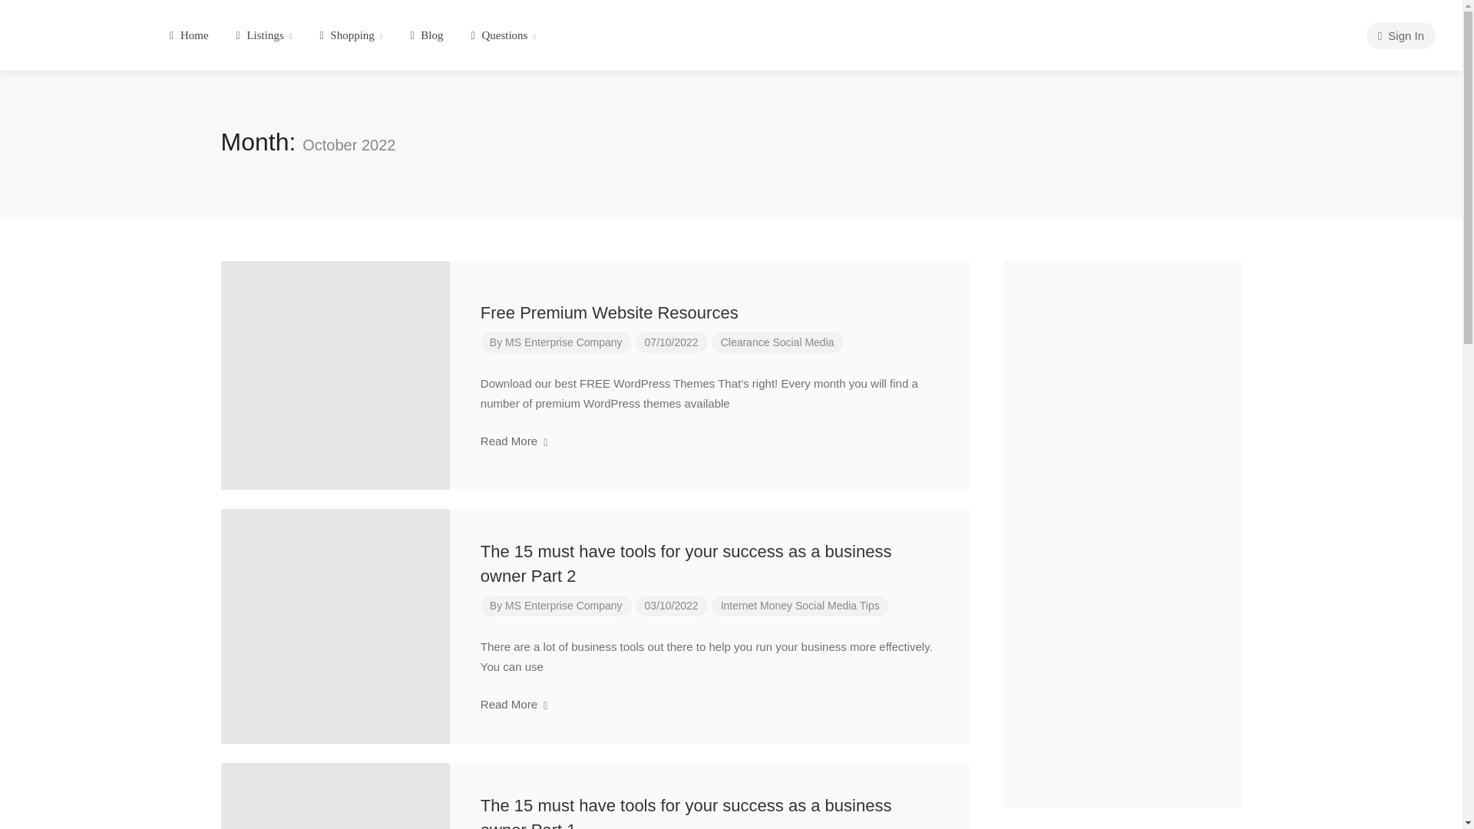  Describe the element at coordinates (350, 35) in the screenshot. I see `Shopping` at that location.